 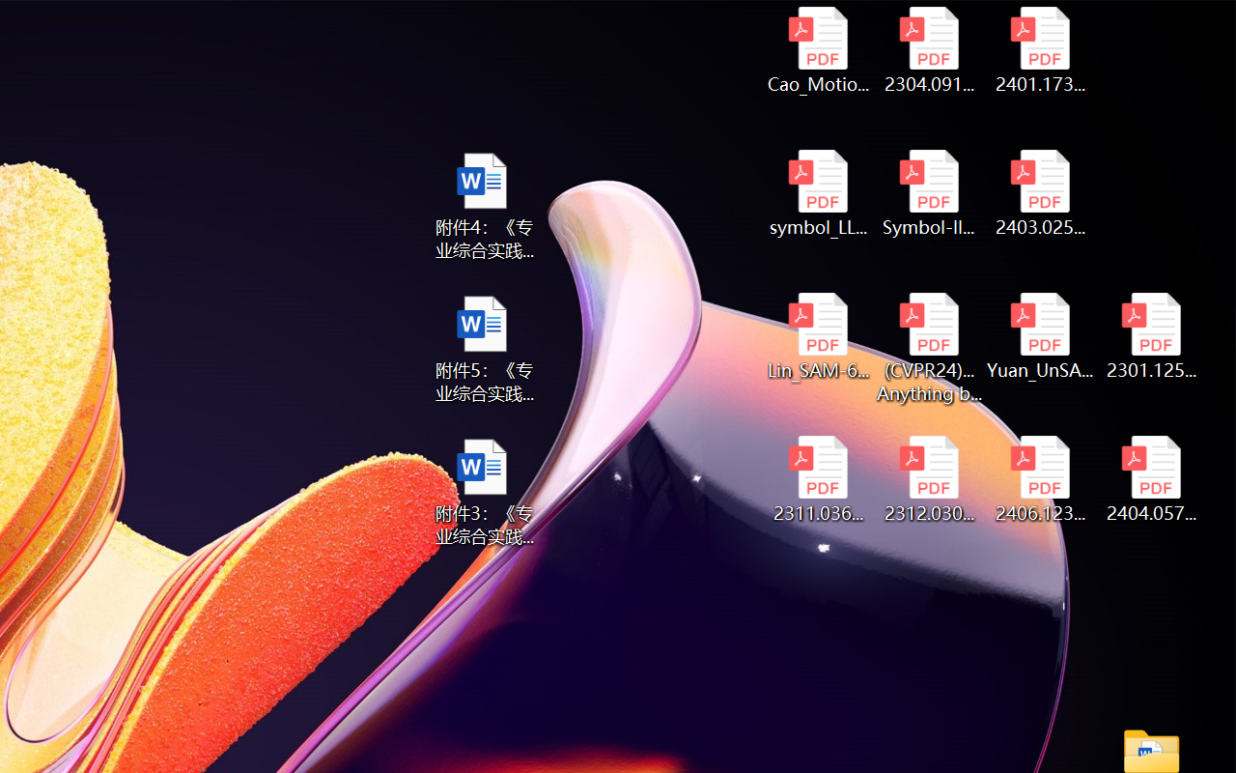 What do you see at coordinates (1151, 479) in the screenshot?
I see `2404.05719v1.pdf` at bounding box center [1151, 479].